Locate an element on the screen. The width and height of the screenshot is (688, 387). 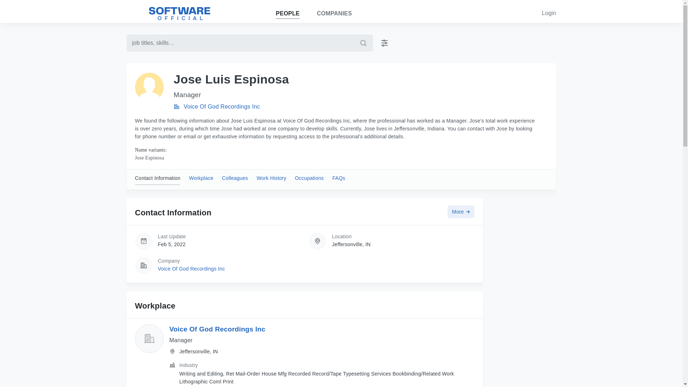
COMPANIES is located at coordinates (334, 14).